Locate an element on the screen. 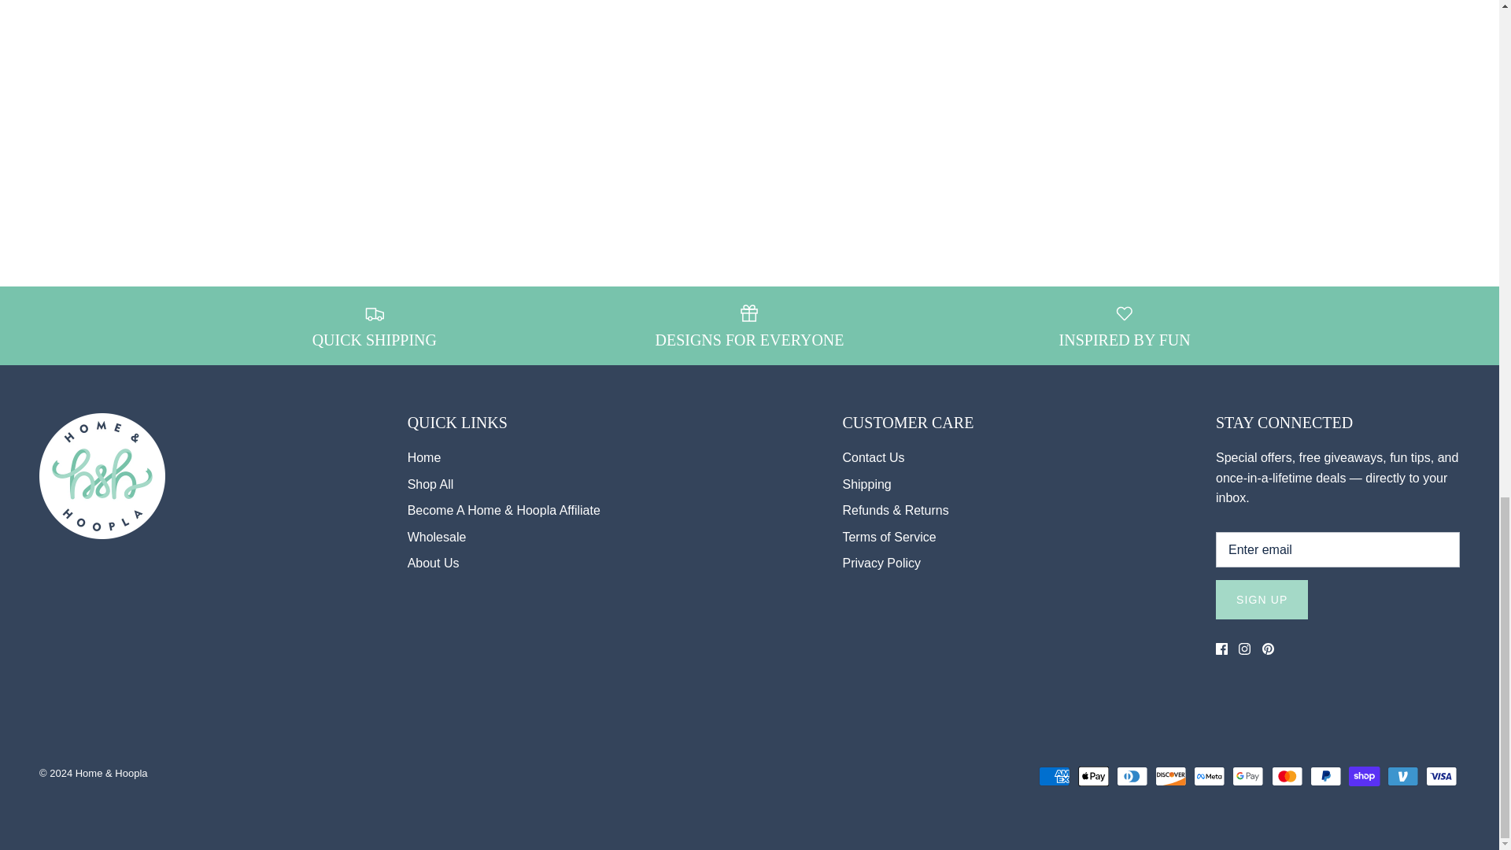  Discover is located at coordinates (1171, 776).